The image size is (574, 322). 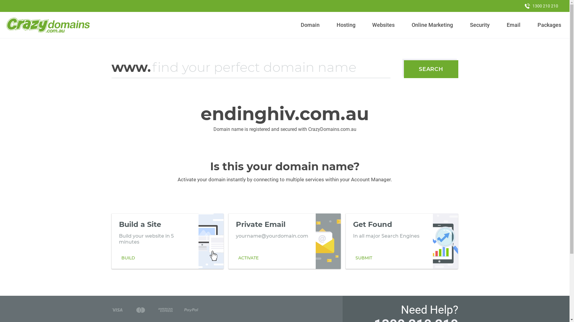 I want to click on Get Found
In all major Search Engines
SUBMIT, so click(x=402, y=241).